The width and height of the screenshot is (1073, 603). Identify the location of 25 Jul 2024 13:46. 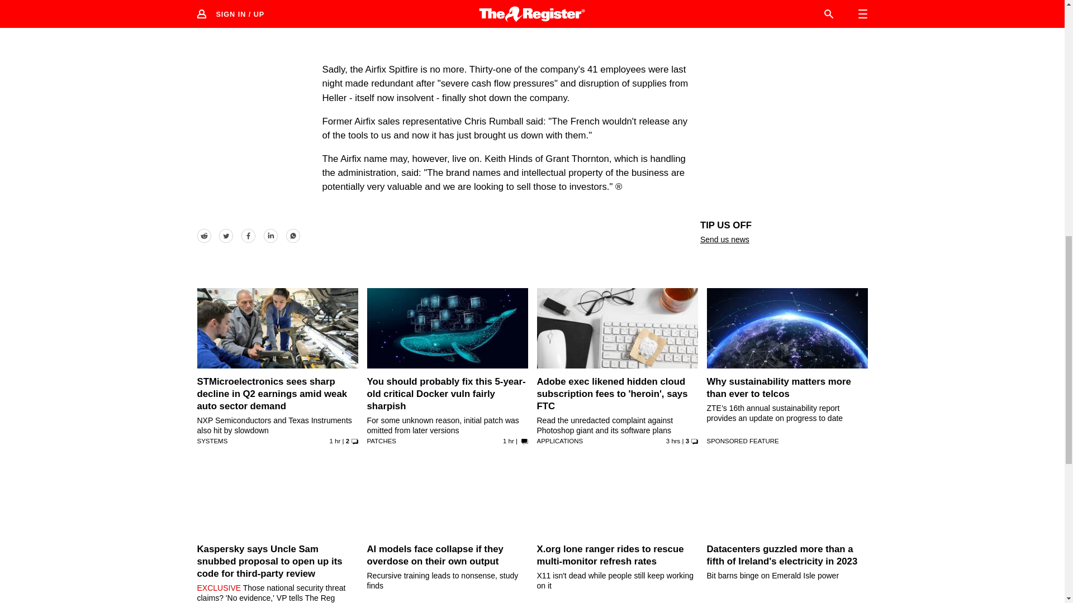
(509, 441).